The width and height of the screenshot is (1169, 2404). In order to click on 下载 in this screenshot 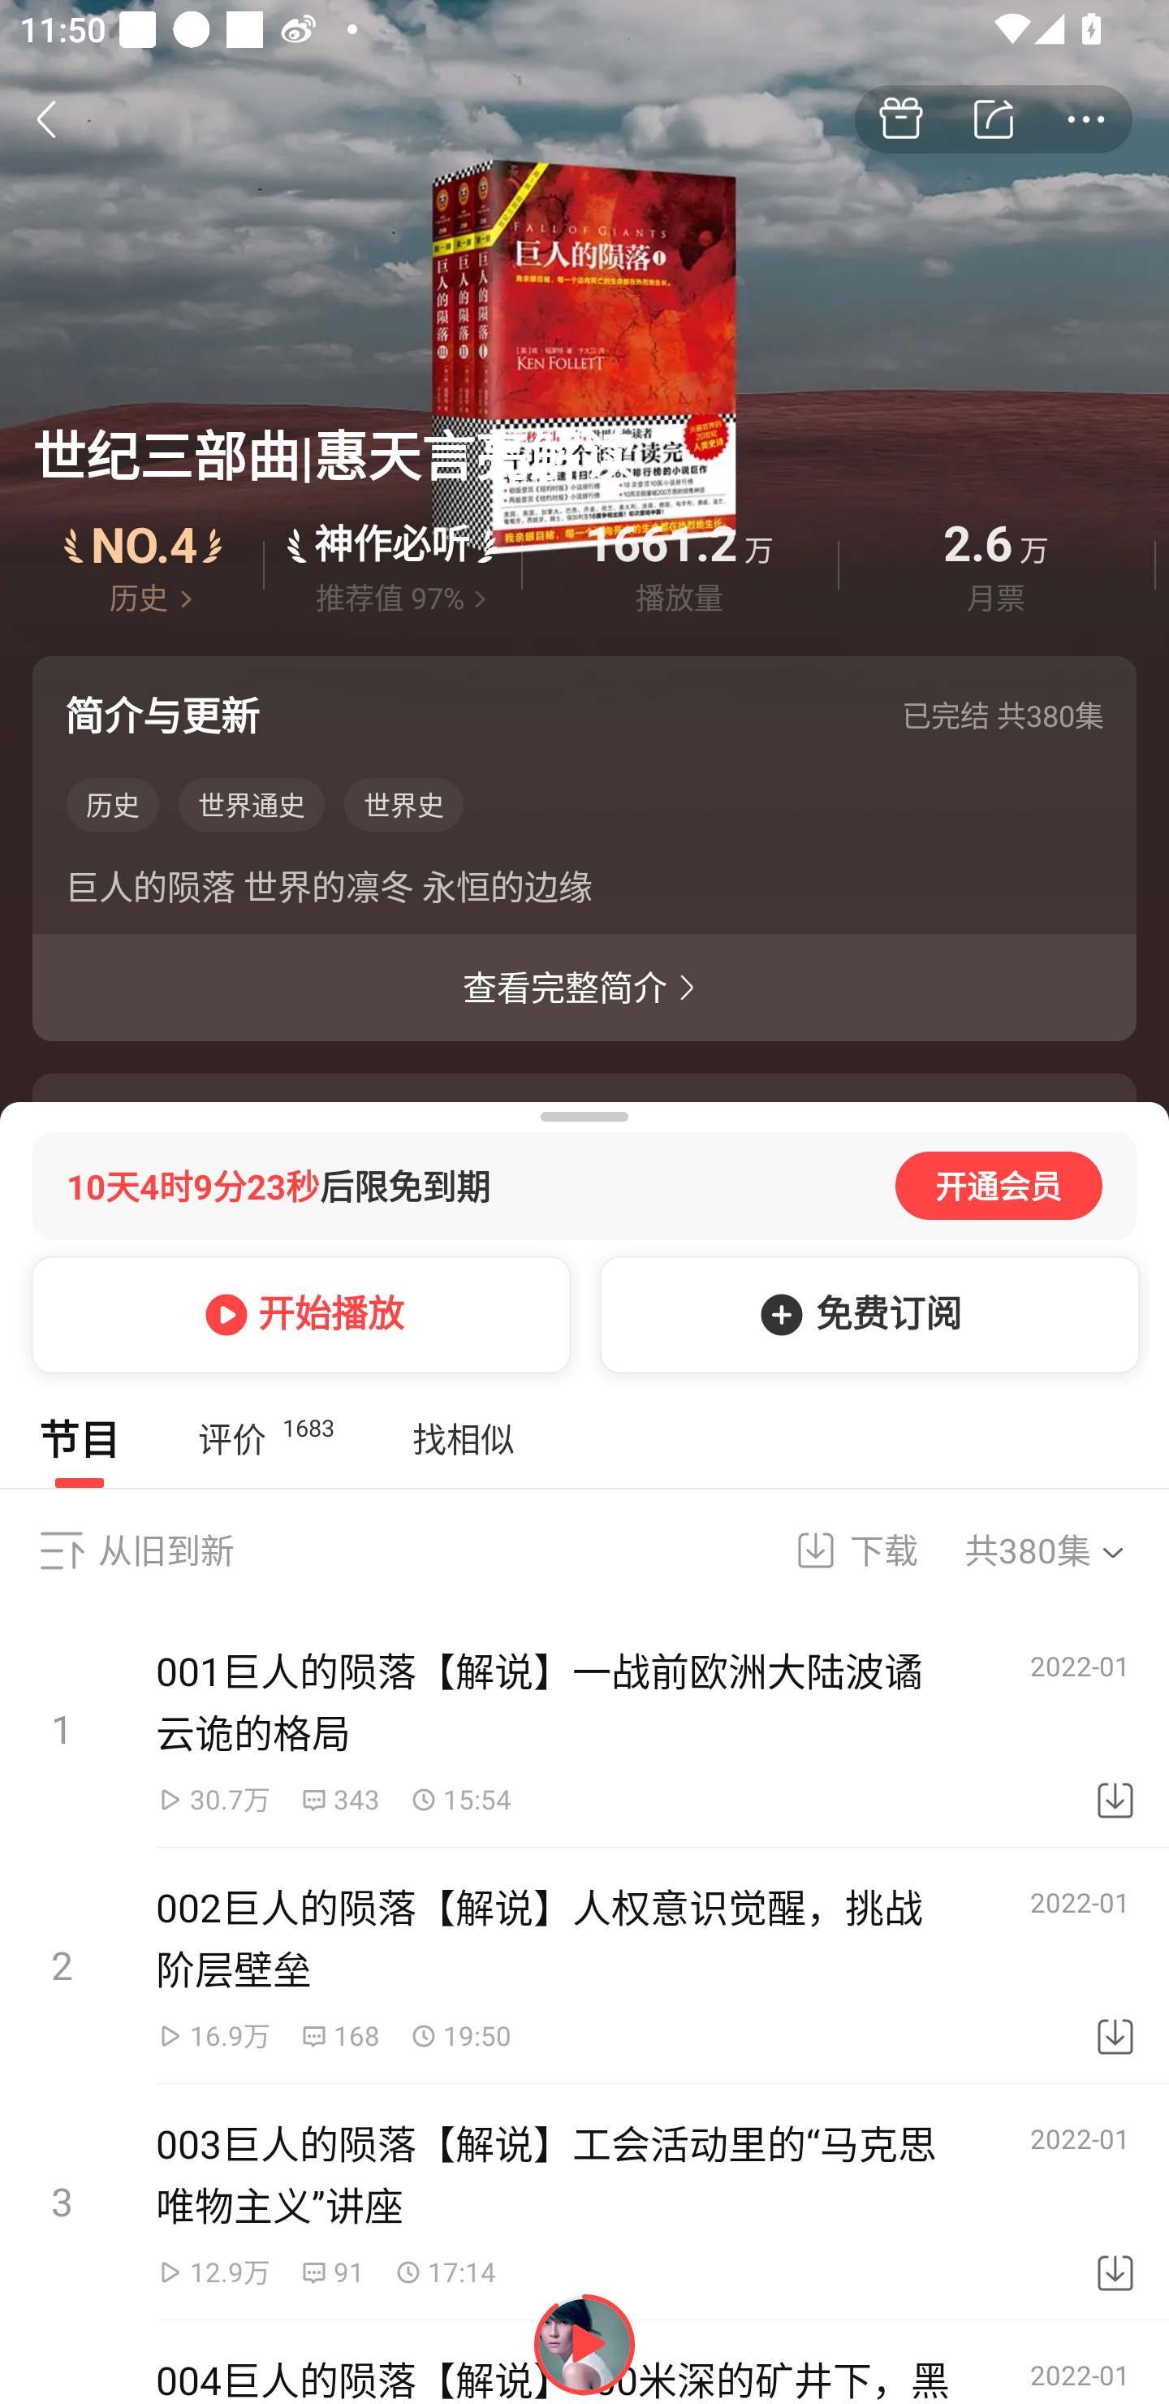, I will do `click(839, 1550)`.